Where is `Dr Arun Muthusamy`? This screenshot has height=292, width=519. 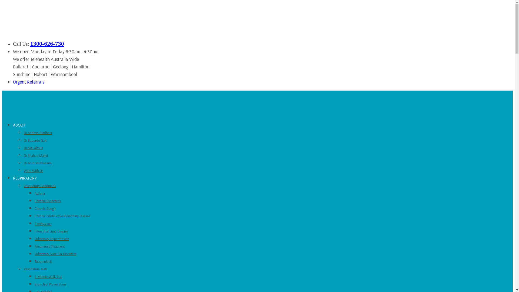
Dr Arun Muthusamy is located at coordinates (38, 163).